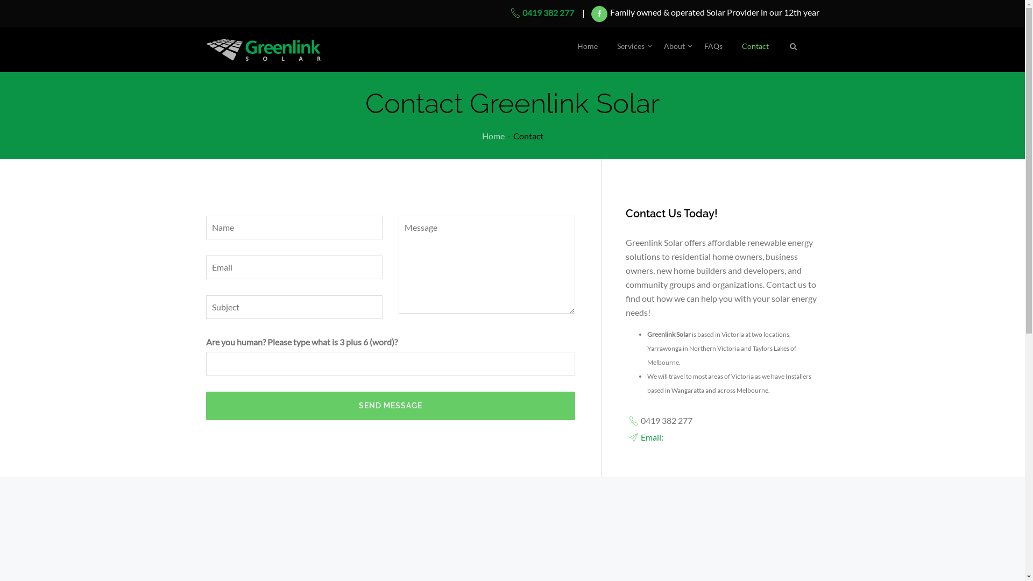  What do you see at coordinates (631, 46) in the screenshot?
I see `Services` at bounding box center [631, 46].